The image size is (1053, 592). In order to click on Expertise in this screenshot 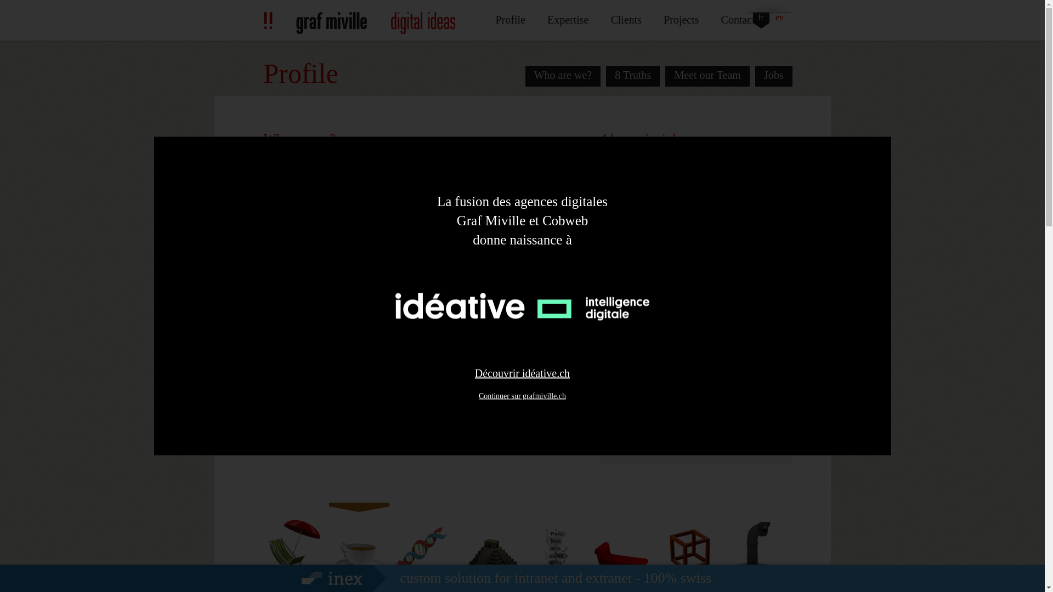, I will do `click(568, 20)`.